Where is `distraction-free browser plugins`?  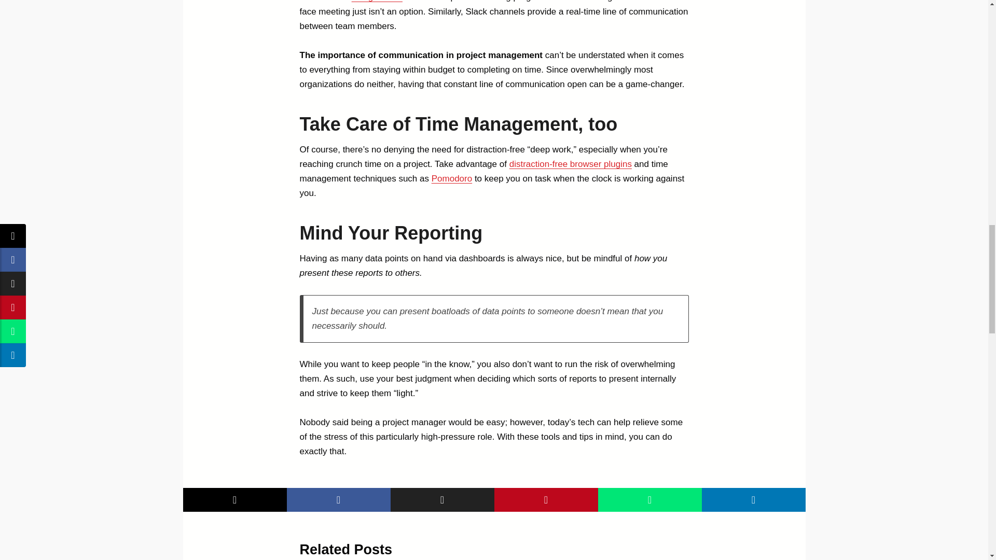
distraction-free browser plugins is located at coordinates (570, 164).